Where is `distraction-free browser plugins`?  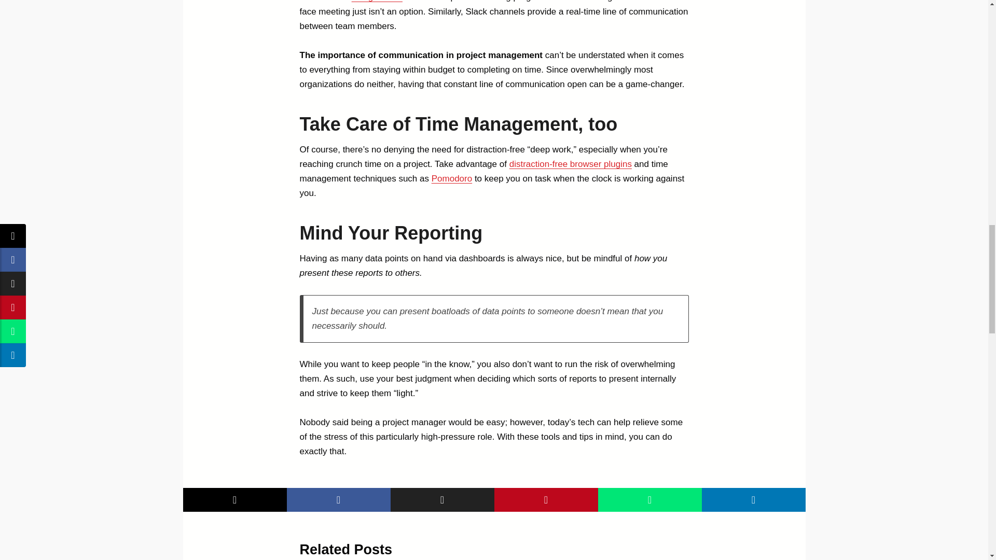
distraction-free browser plugins is located at coordinates (570, 164).